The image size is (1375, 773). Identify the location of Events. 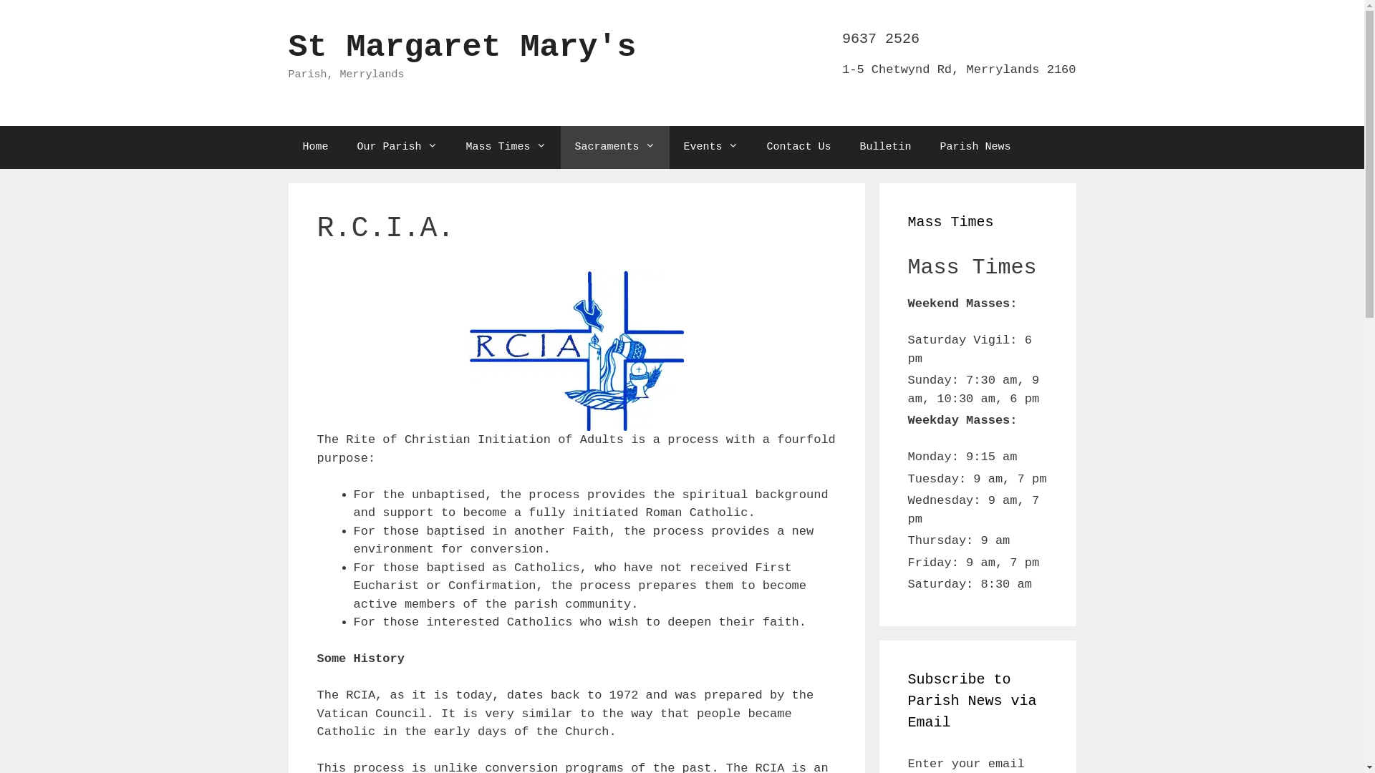
(711, 147).